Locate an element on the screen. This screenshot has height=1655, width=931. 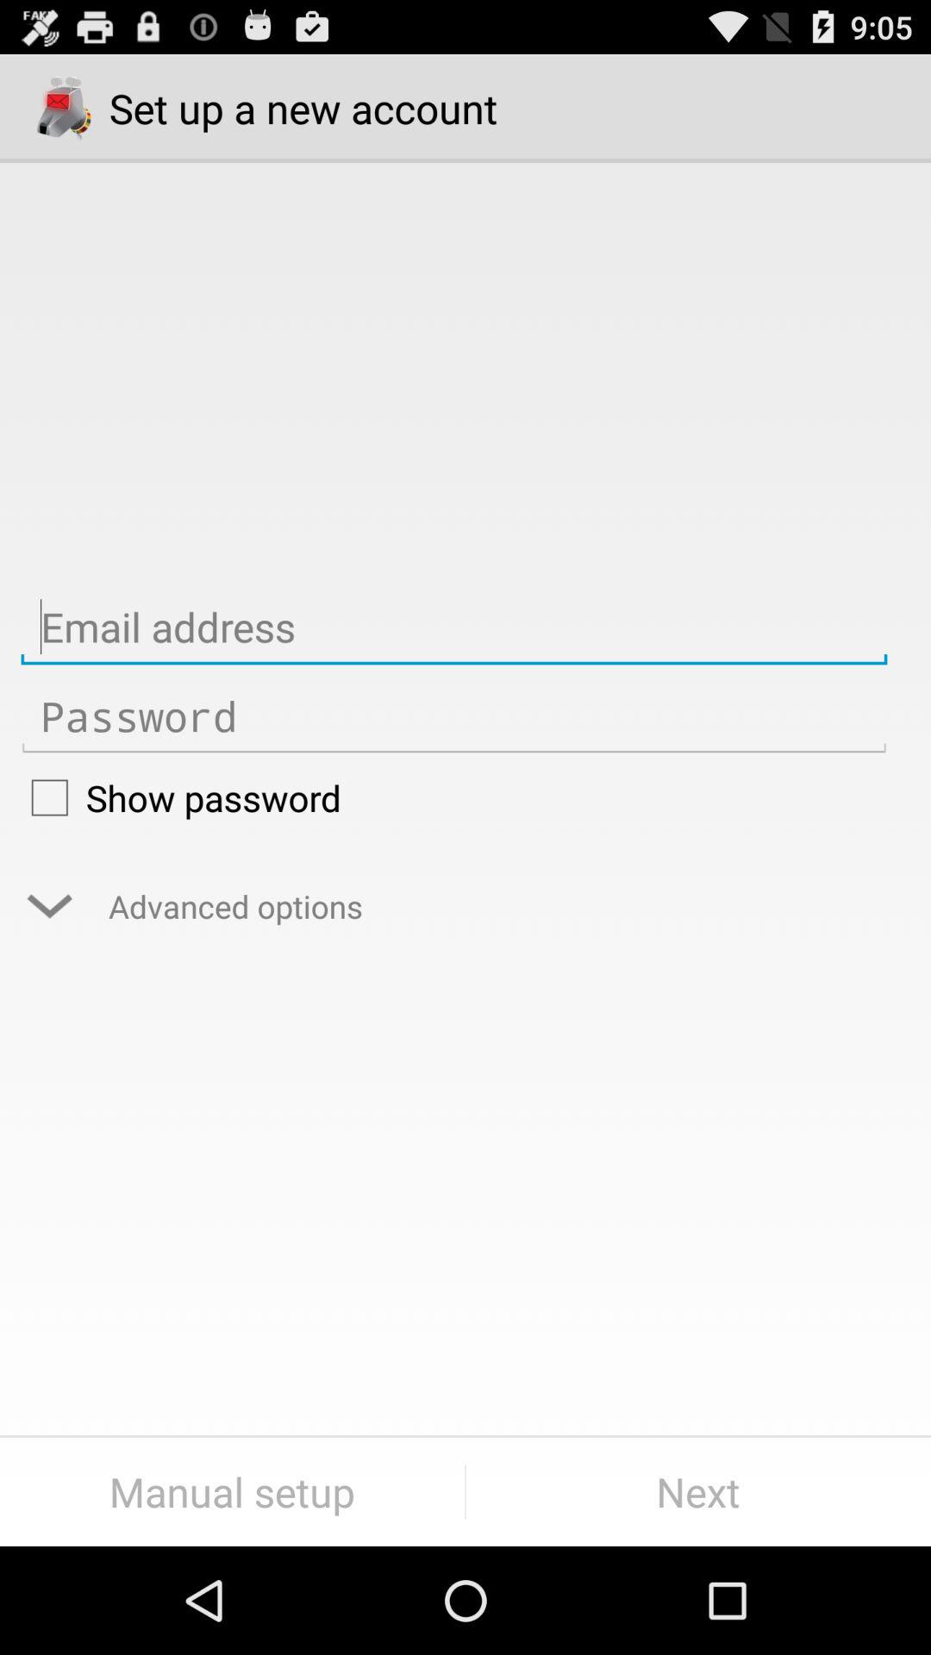
open button to the right of the manual setup item is located at coordinates (698, 1491).